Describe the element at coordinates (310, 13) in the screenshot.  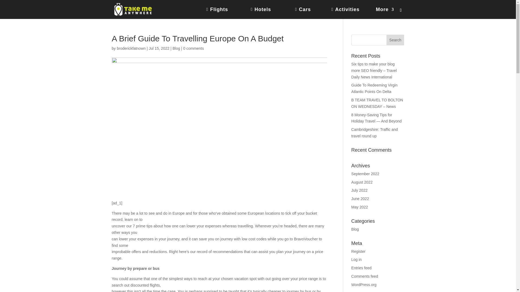
I see `Cars` at that location.